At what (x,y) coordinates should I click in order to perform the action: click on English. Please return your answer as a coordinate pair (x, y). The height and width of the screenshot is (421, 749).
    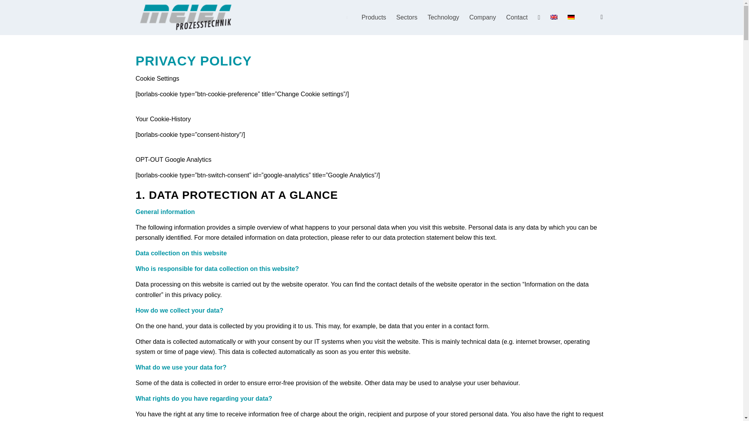
    Looking at the image, I should click on (553, 17).